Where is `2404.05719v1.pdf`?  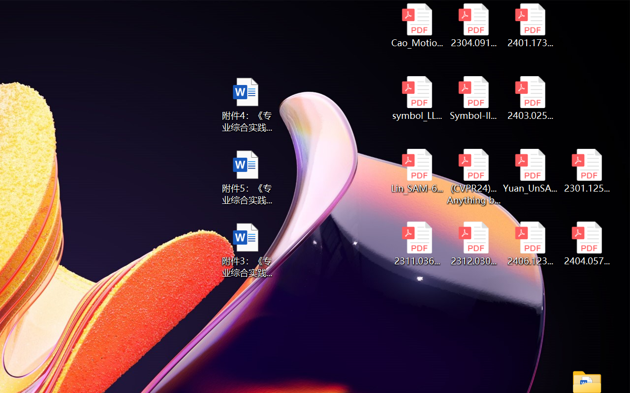 2404.05719v1.pdf is located at coordinates (587, 244).